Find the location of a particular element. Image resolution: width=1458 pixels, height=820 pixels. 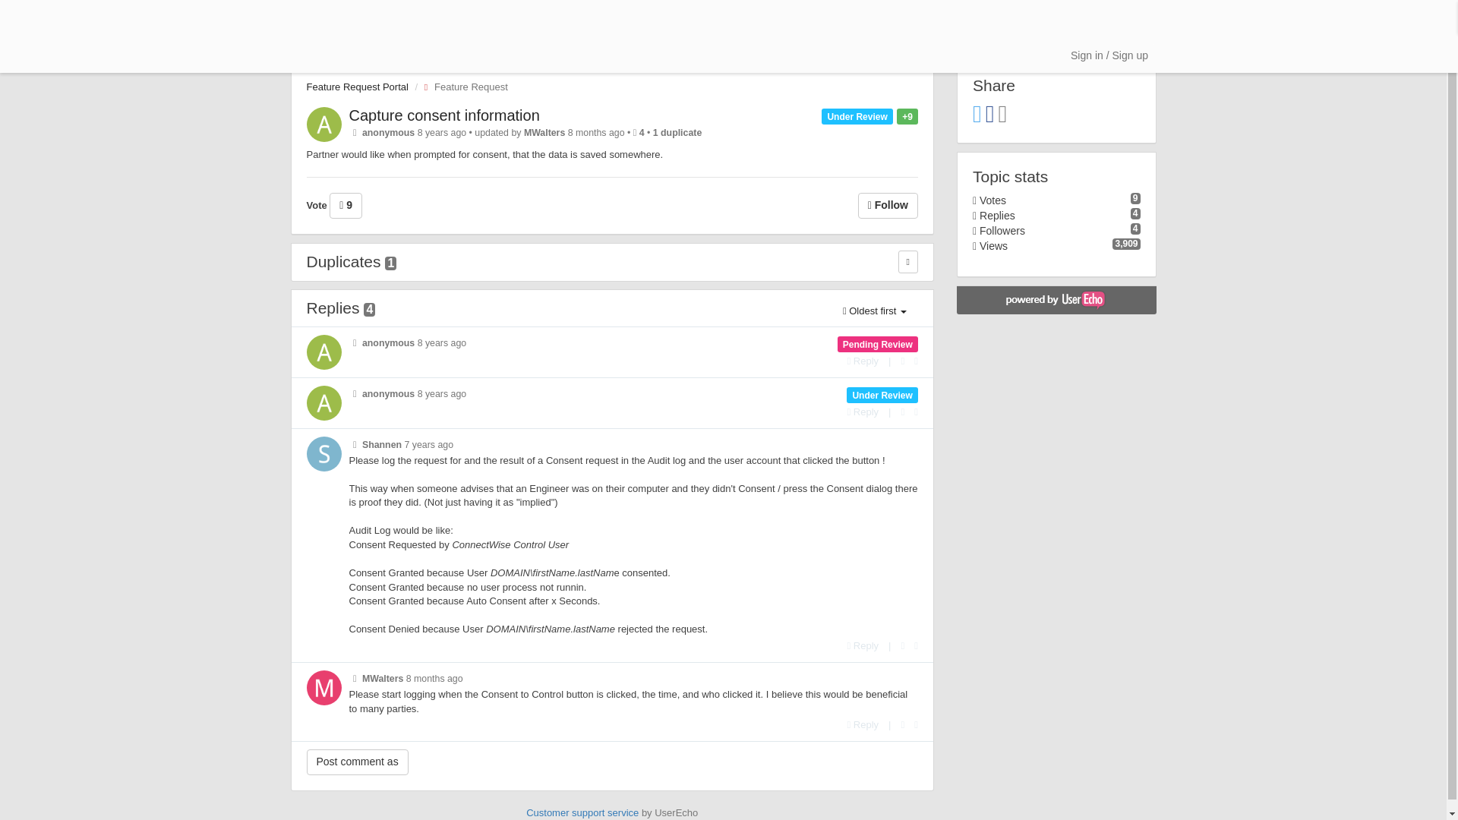

Oldest first is located at coordinates (875, 311).